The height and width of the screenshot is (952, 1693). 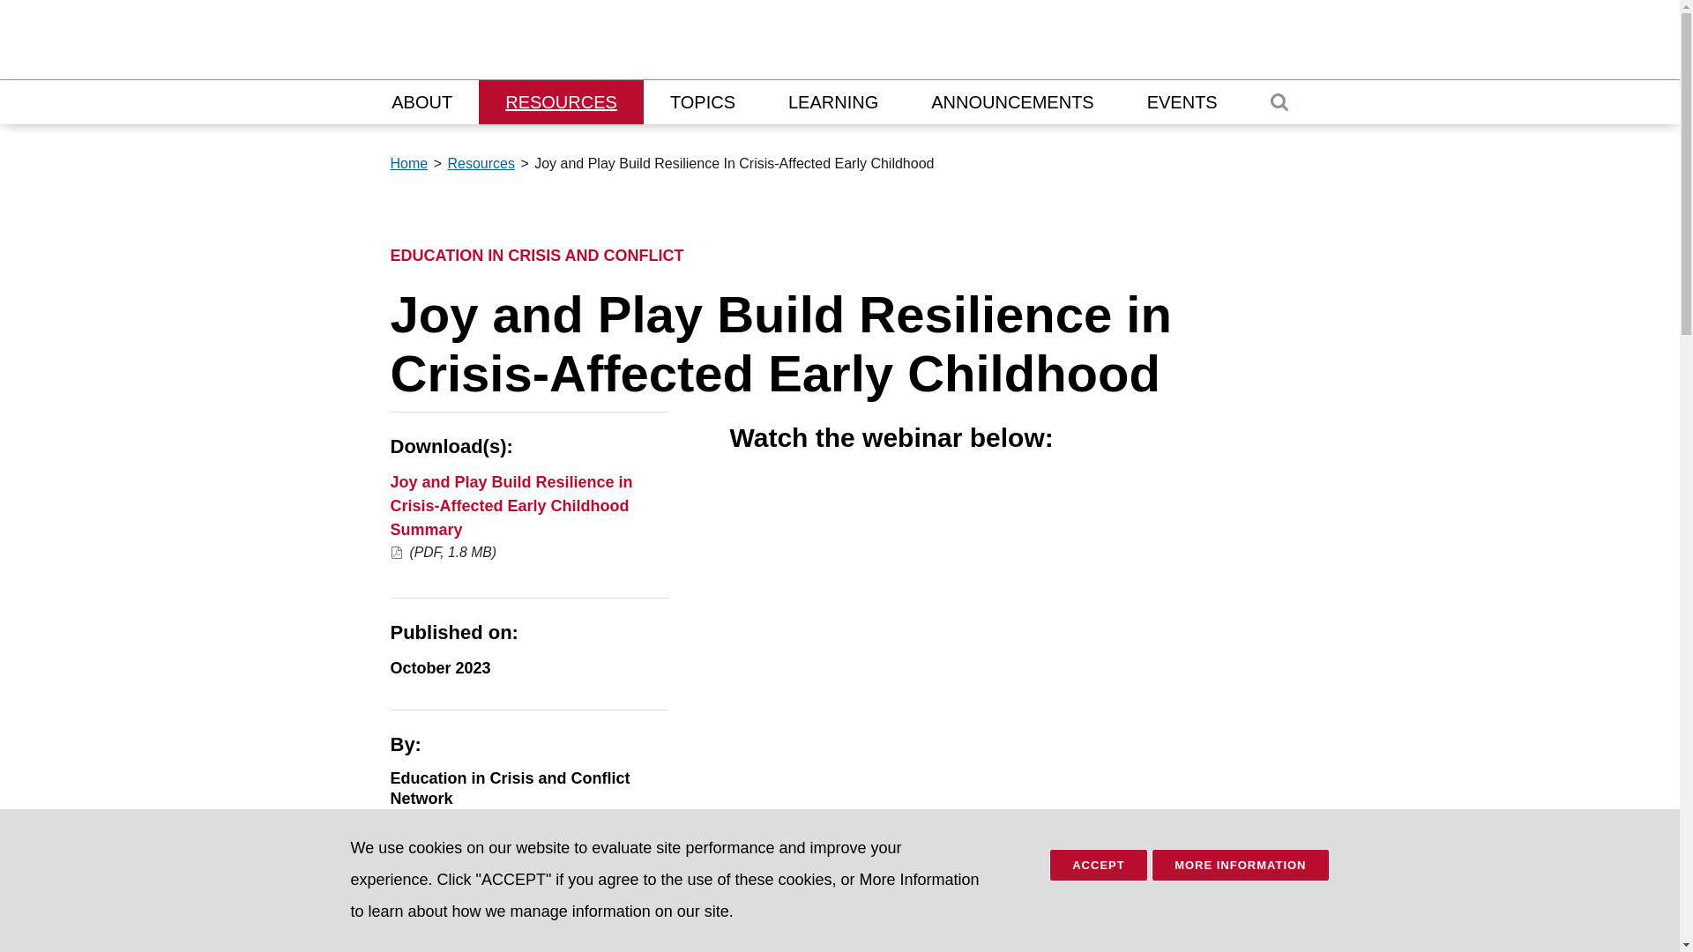 I want to click on Resources, so click(x=480, y=164).